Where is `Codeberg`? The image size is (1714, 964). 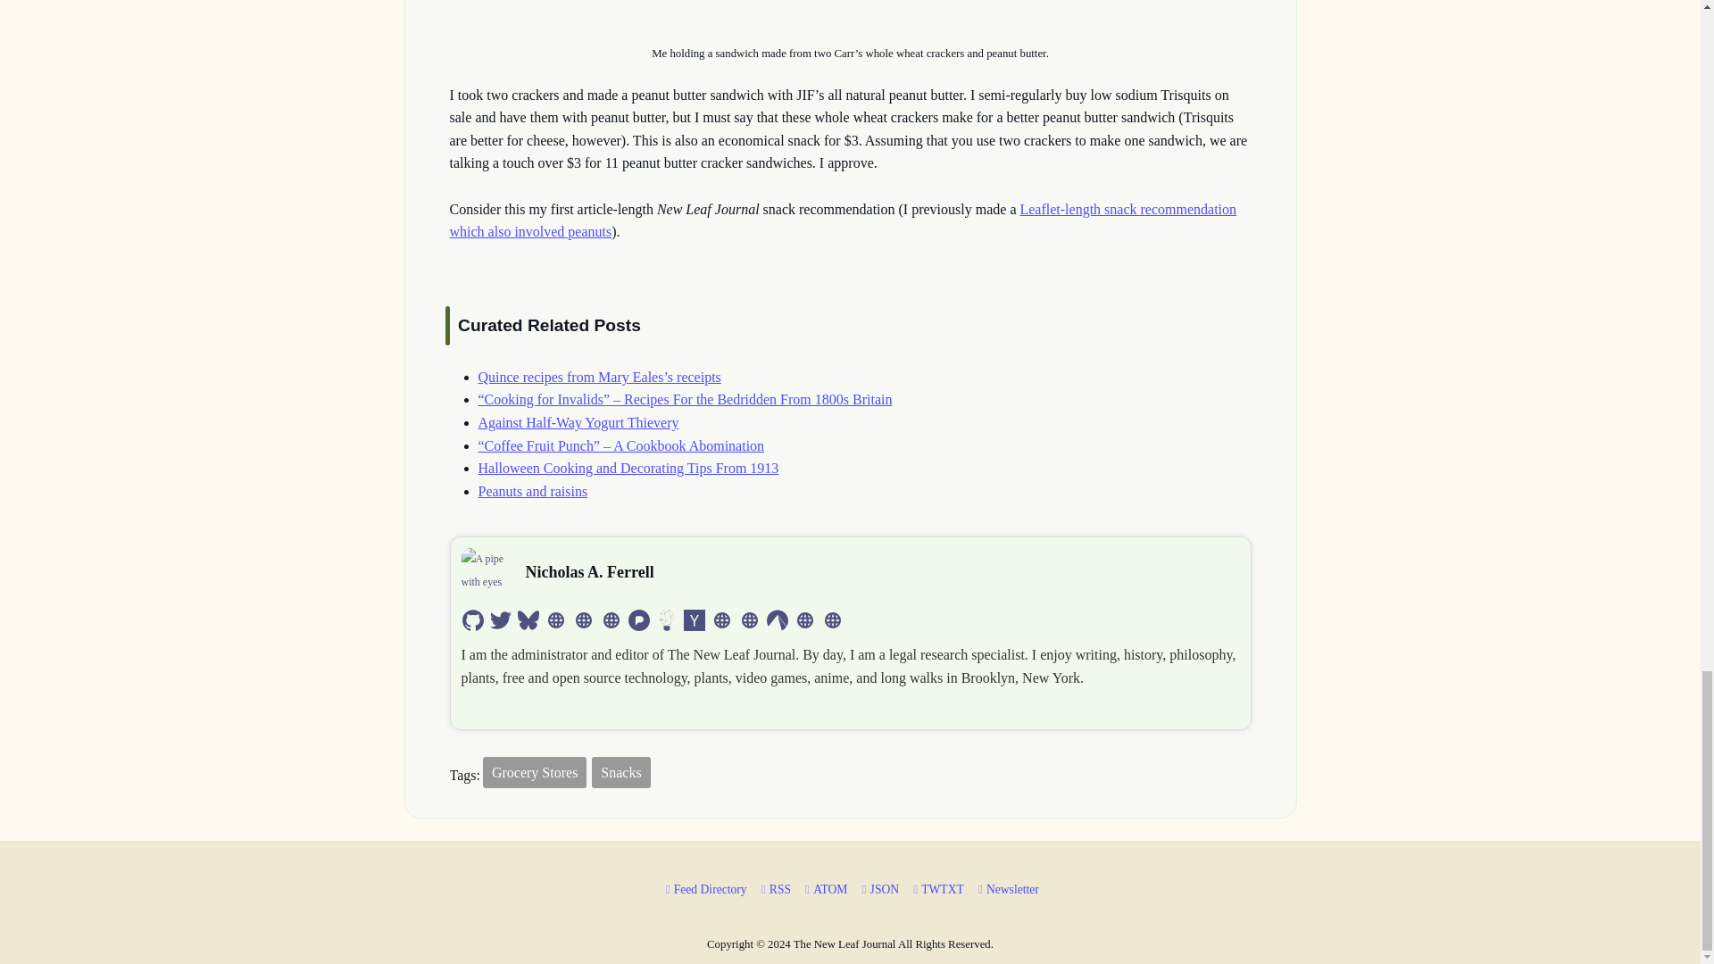
Codeberg is located at coordinates (777, 619).